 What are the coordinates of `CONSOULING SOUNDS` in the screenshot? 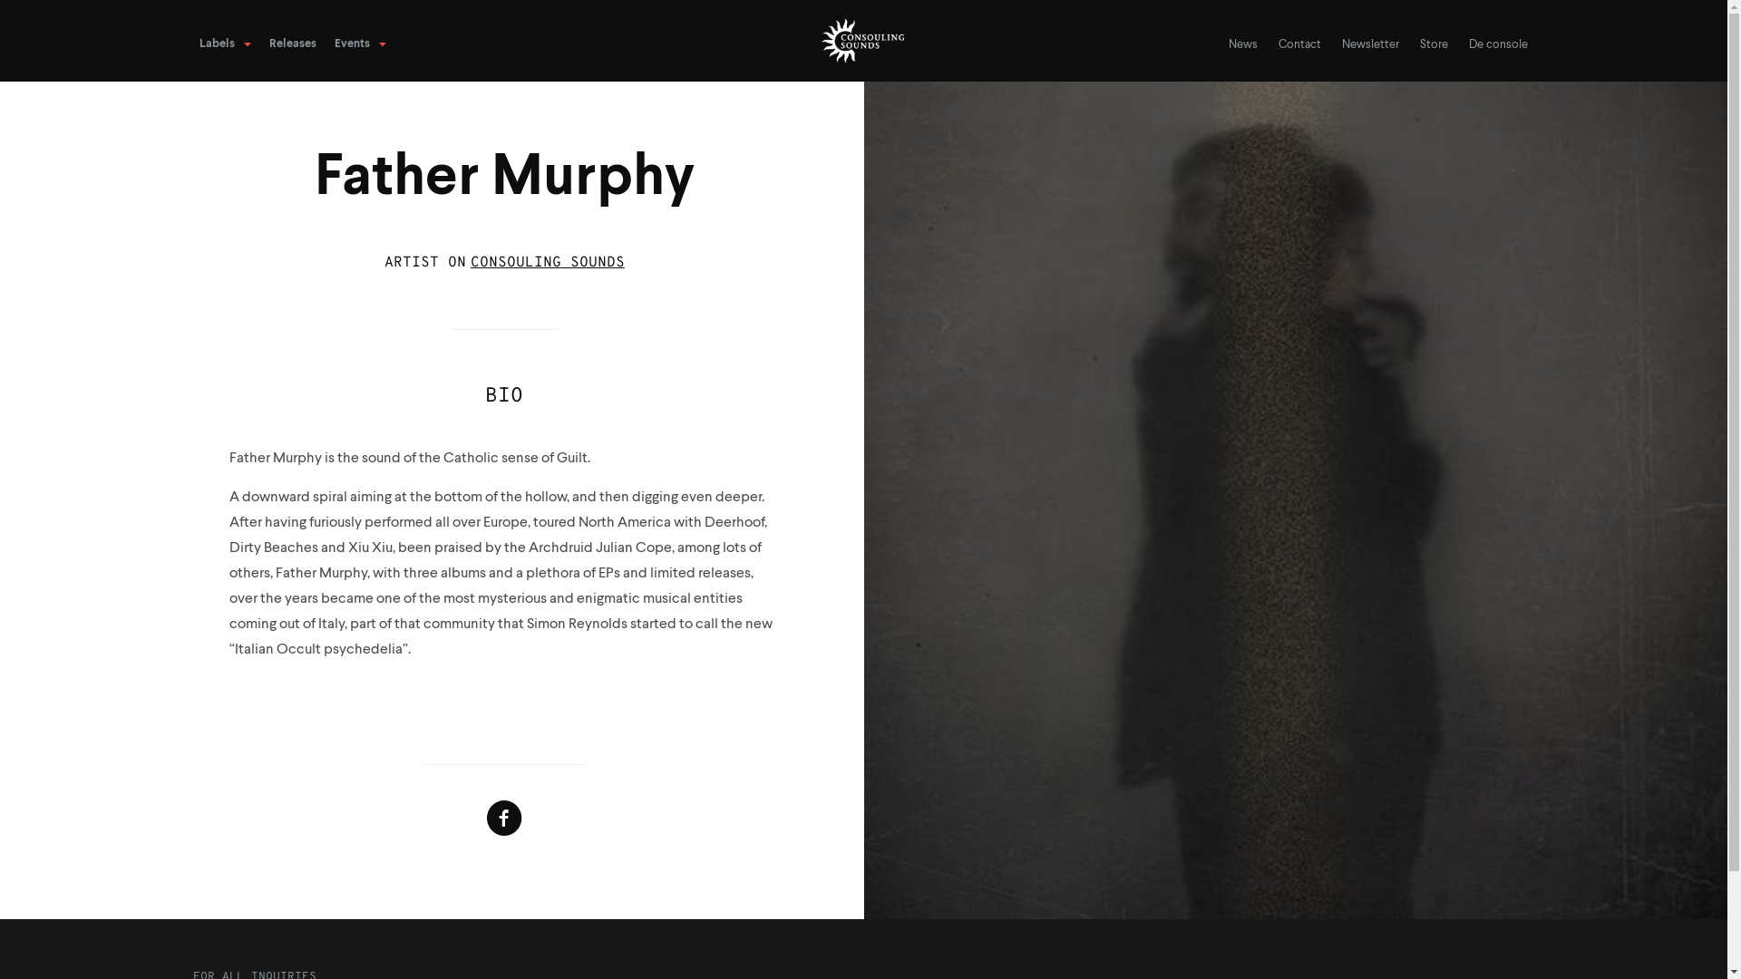 It's located at (548, 263).